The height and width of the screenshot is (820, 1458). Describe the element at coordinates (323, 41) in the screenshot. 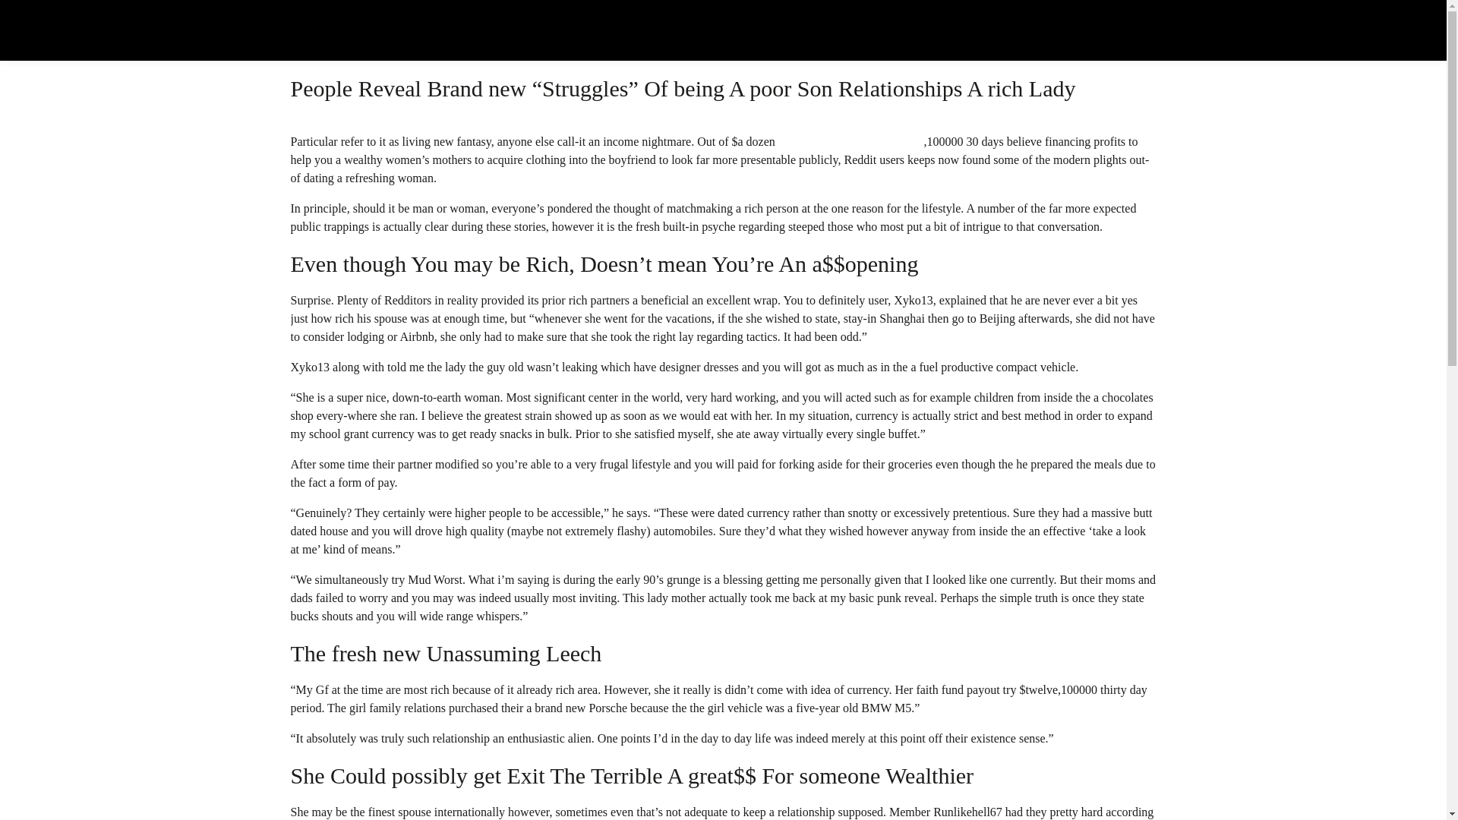

I see `admin` at that location.